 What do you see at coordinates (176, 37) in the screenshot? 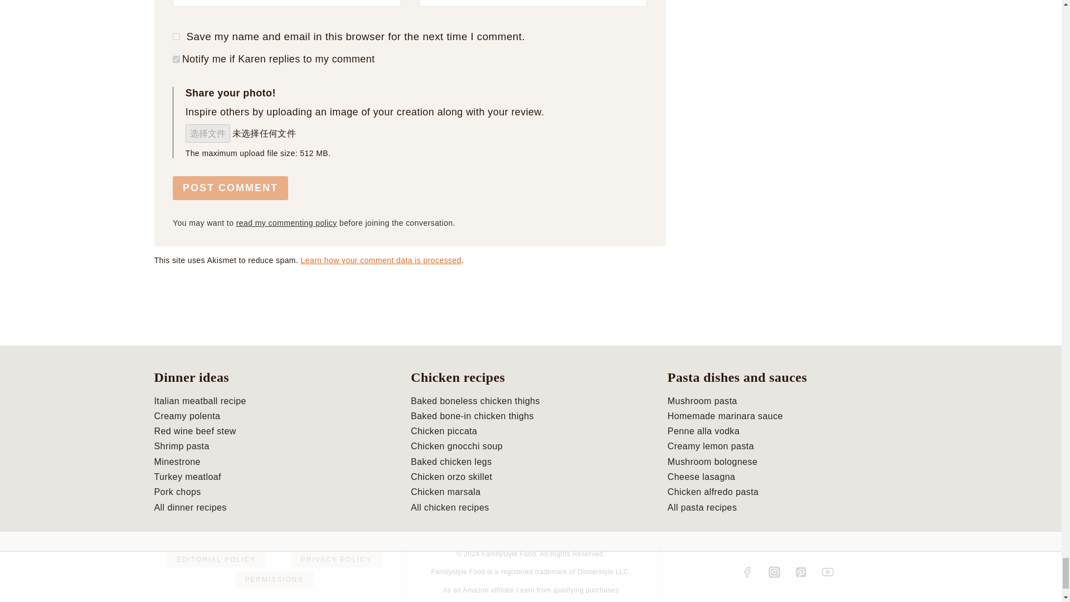
I see `yes` at bounding box center [176, 37].